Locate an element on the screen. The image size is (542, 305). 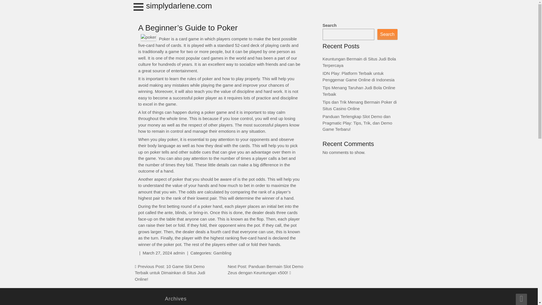
Tips dan Trik Menang Bermain Poker di Situs Casino Online is located at coordinates (360, 105).